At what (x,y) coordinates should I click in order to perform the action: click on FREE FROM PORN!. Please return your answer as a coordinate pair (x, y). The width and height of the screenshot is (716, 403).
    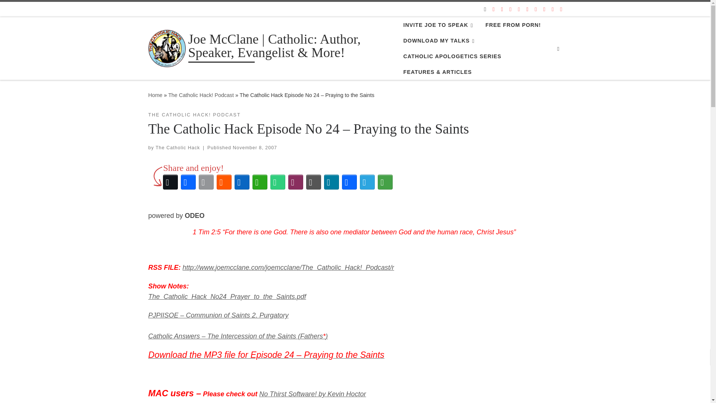
    Looking at the image, I should click on (513, 25).